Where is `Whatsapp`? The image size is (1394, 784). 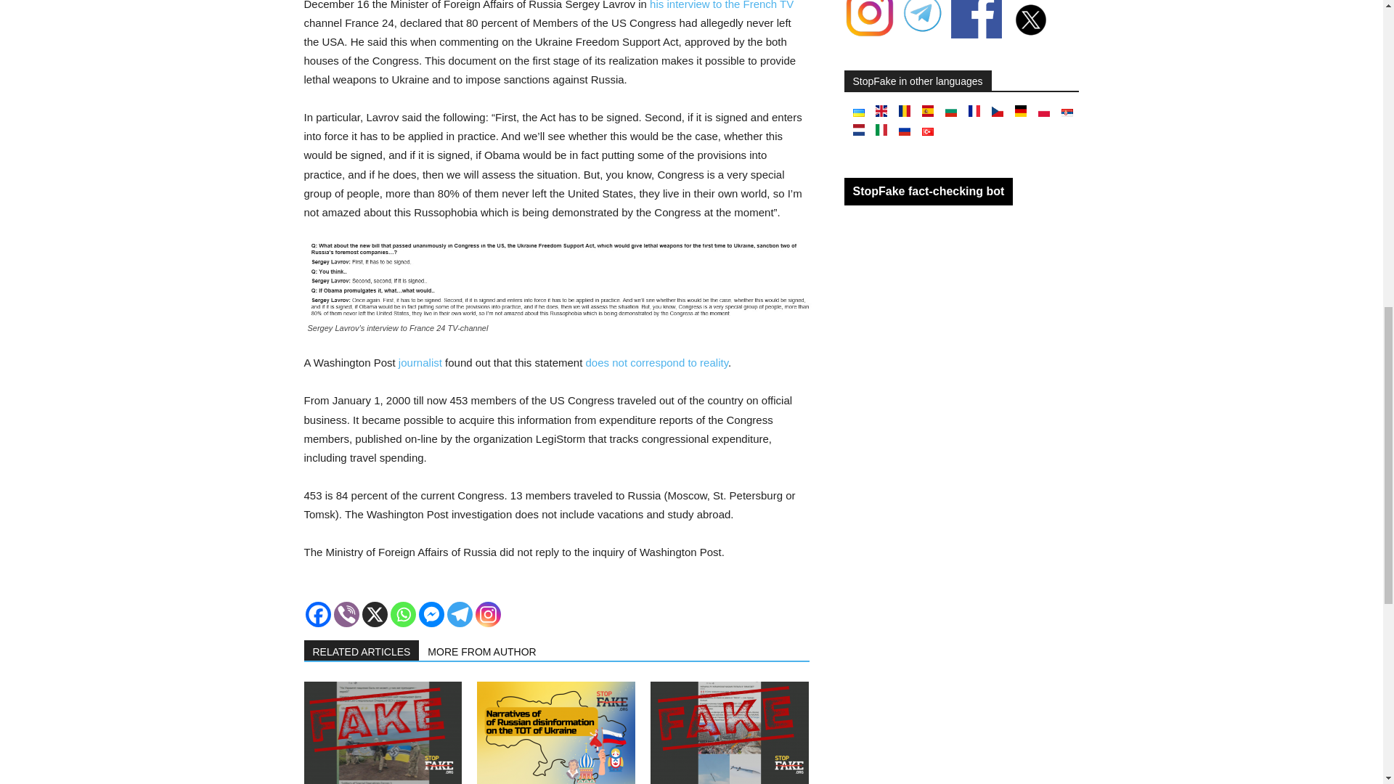
Whatsapp is located at coordinates (402, 614).